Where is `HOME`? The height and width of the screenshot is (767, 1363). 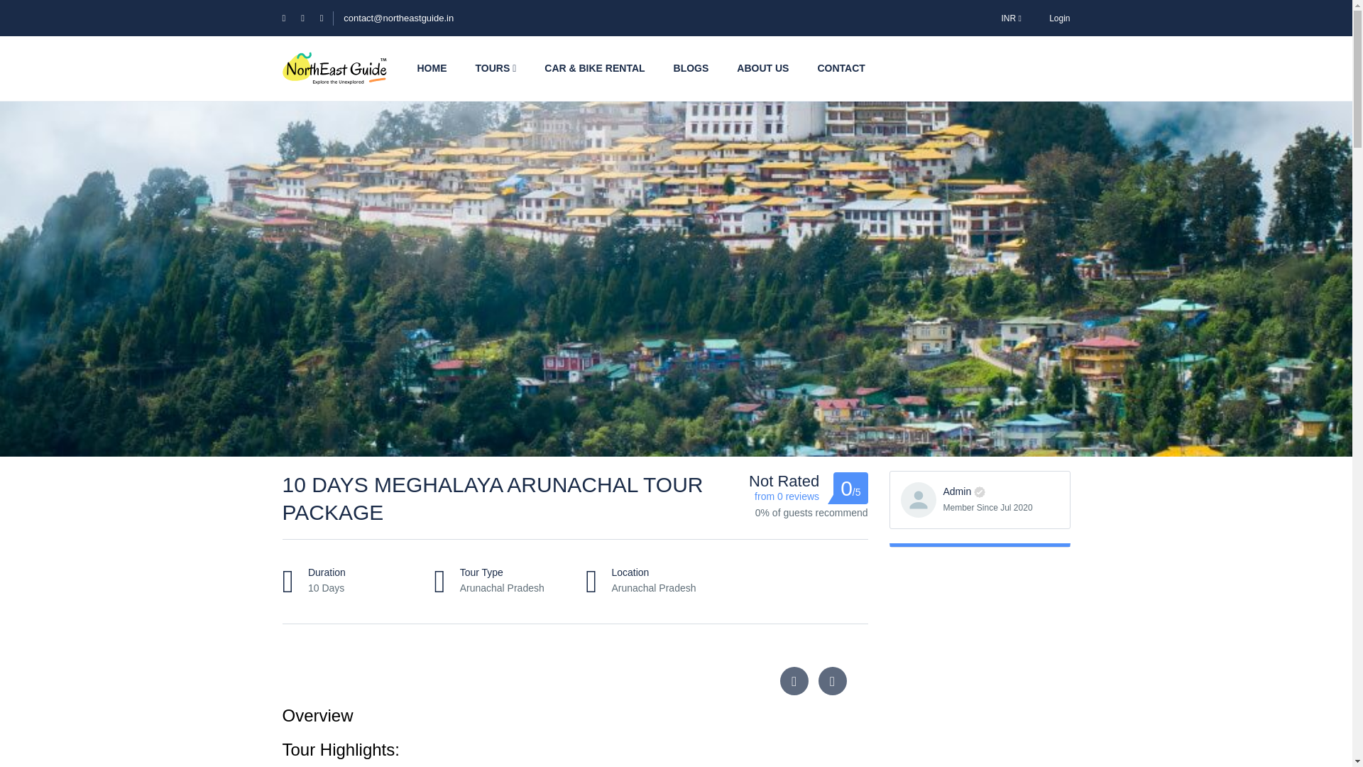 HOME is located at coordinates (432, 68).